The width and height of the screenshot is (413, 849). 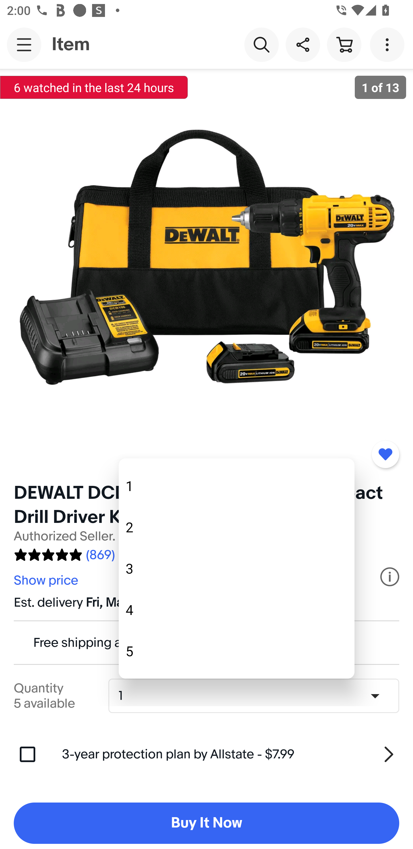 I want to click on 3, so click(x=236, y=568).